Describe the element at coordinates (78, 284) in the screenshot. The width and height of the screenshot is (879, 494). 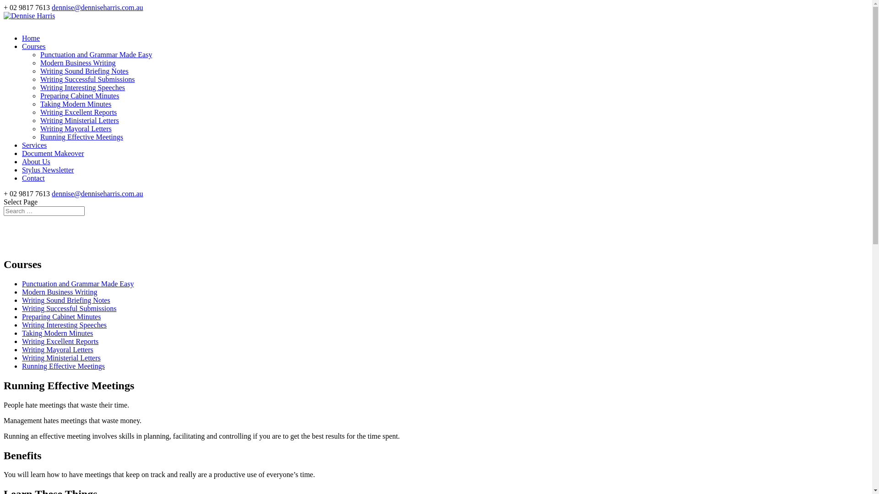
I see `Punctuation and Grammar Made Easy` at that location.